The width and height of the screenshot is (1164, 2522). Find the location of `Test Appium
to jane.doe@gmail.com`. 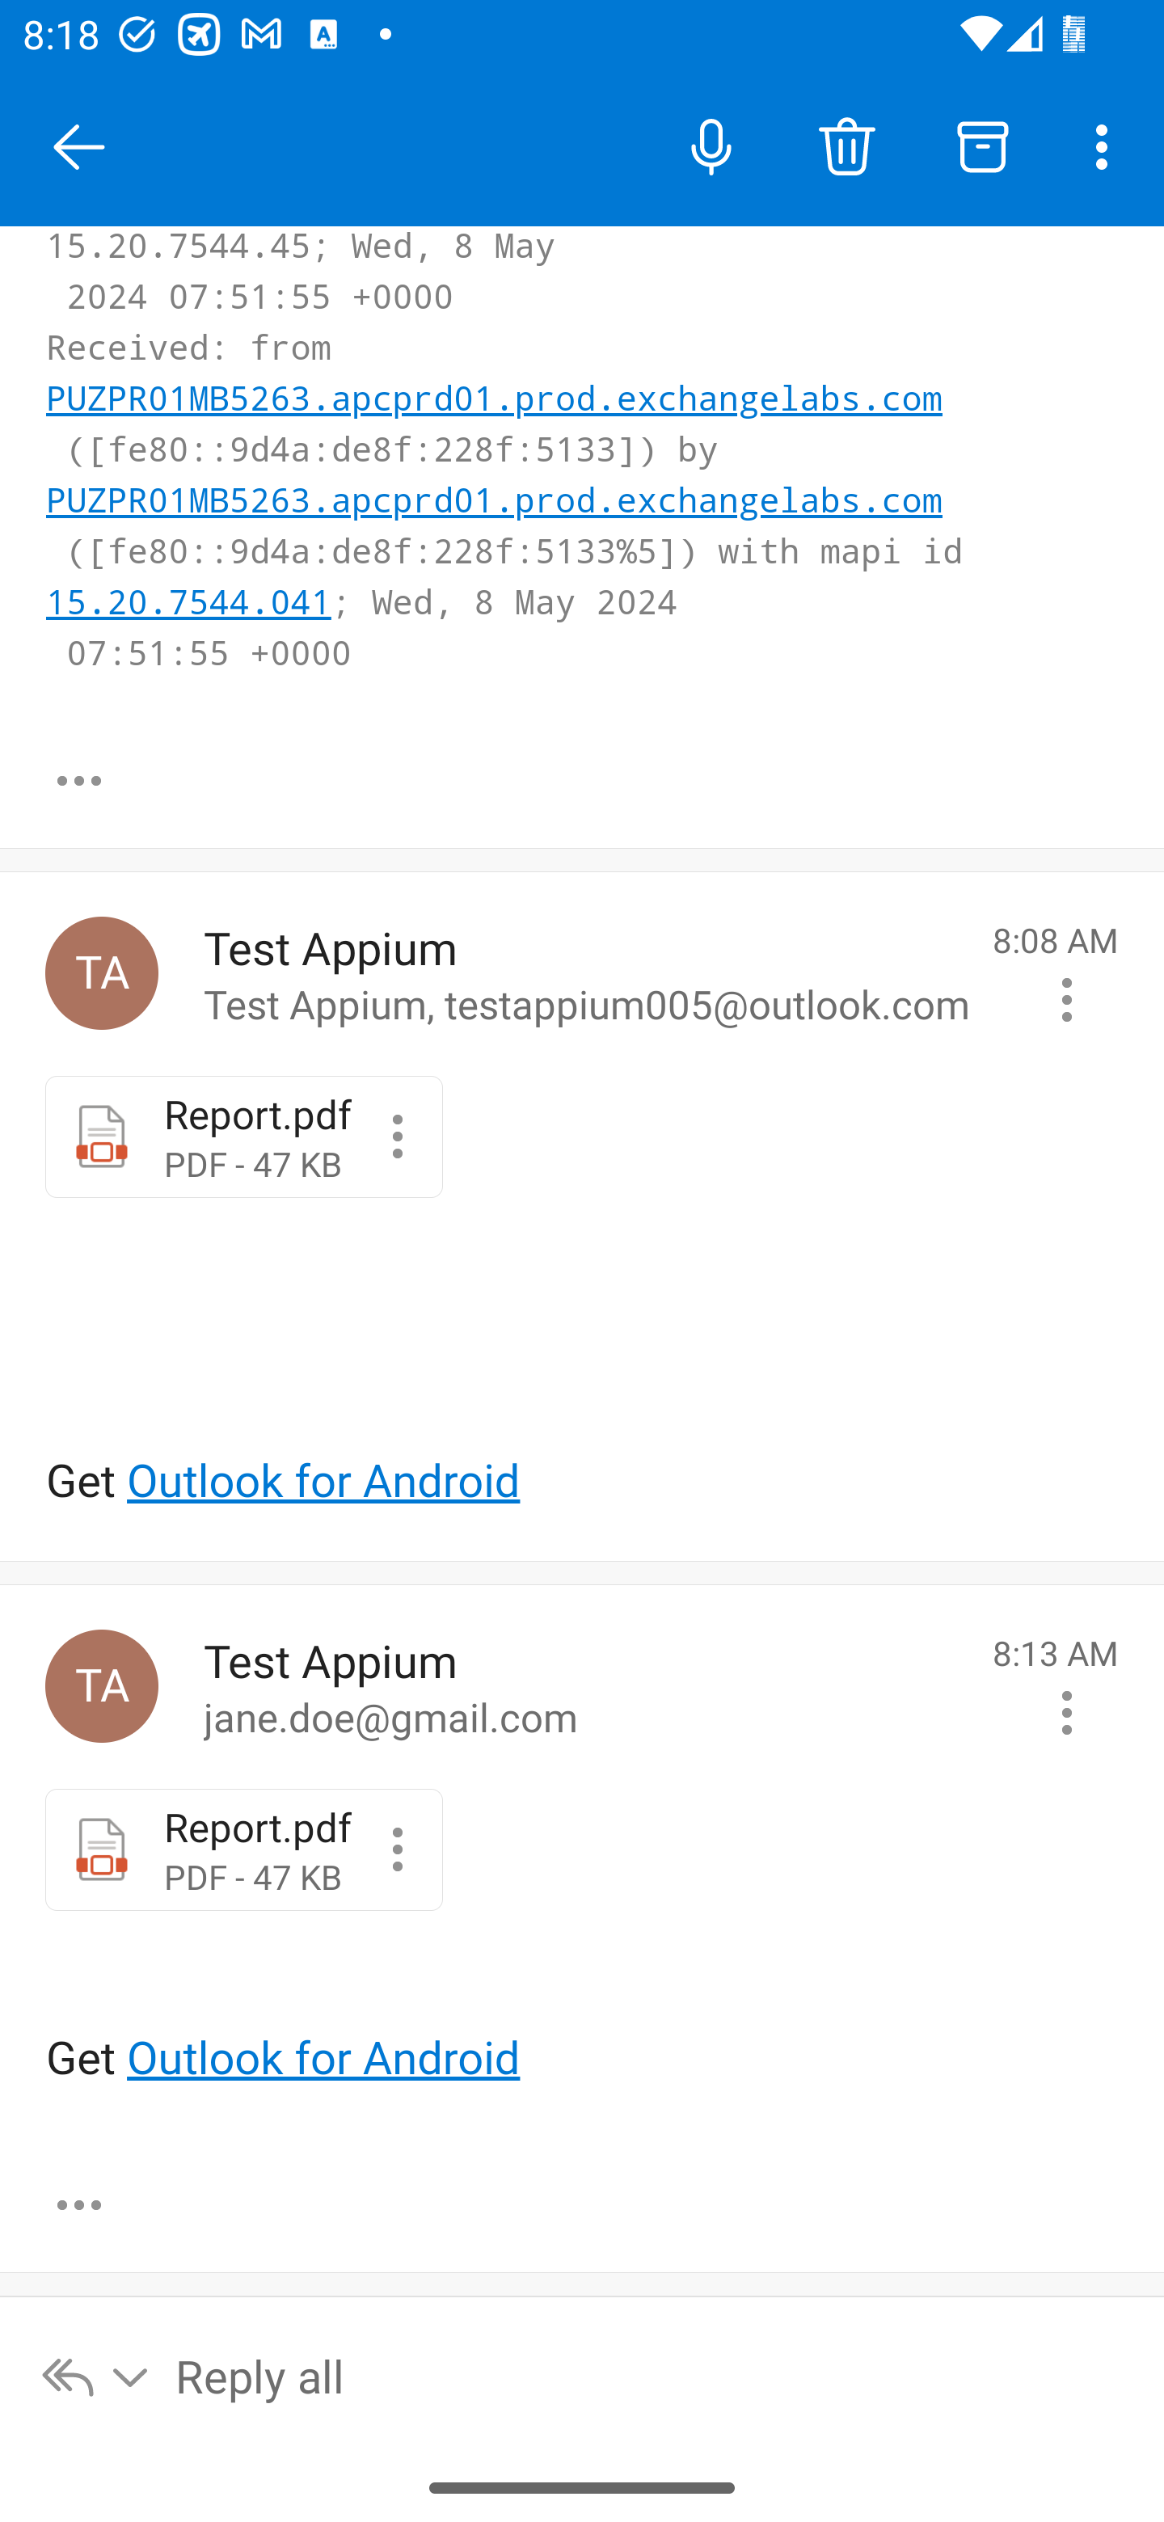

Test Appium
to jane.doe@gmail.com is located at coordinates (586, 1685).